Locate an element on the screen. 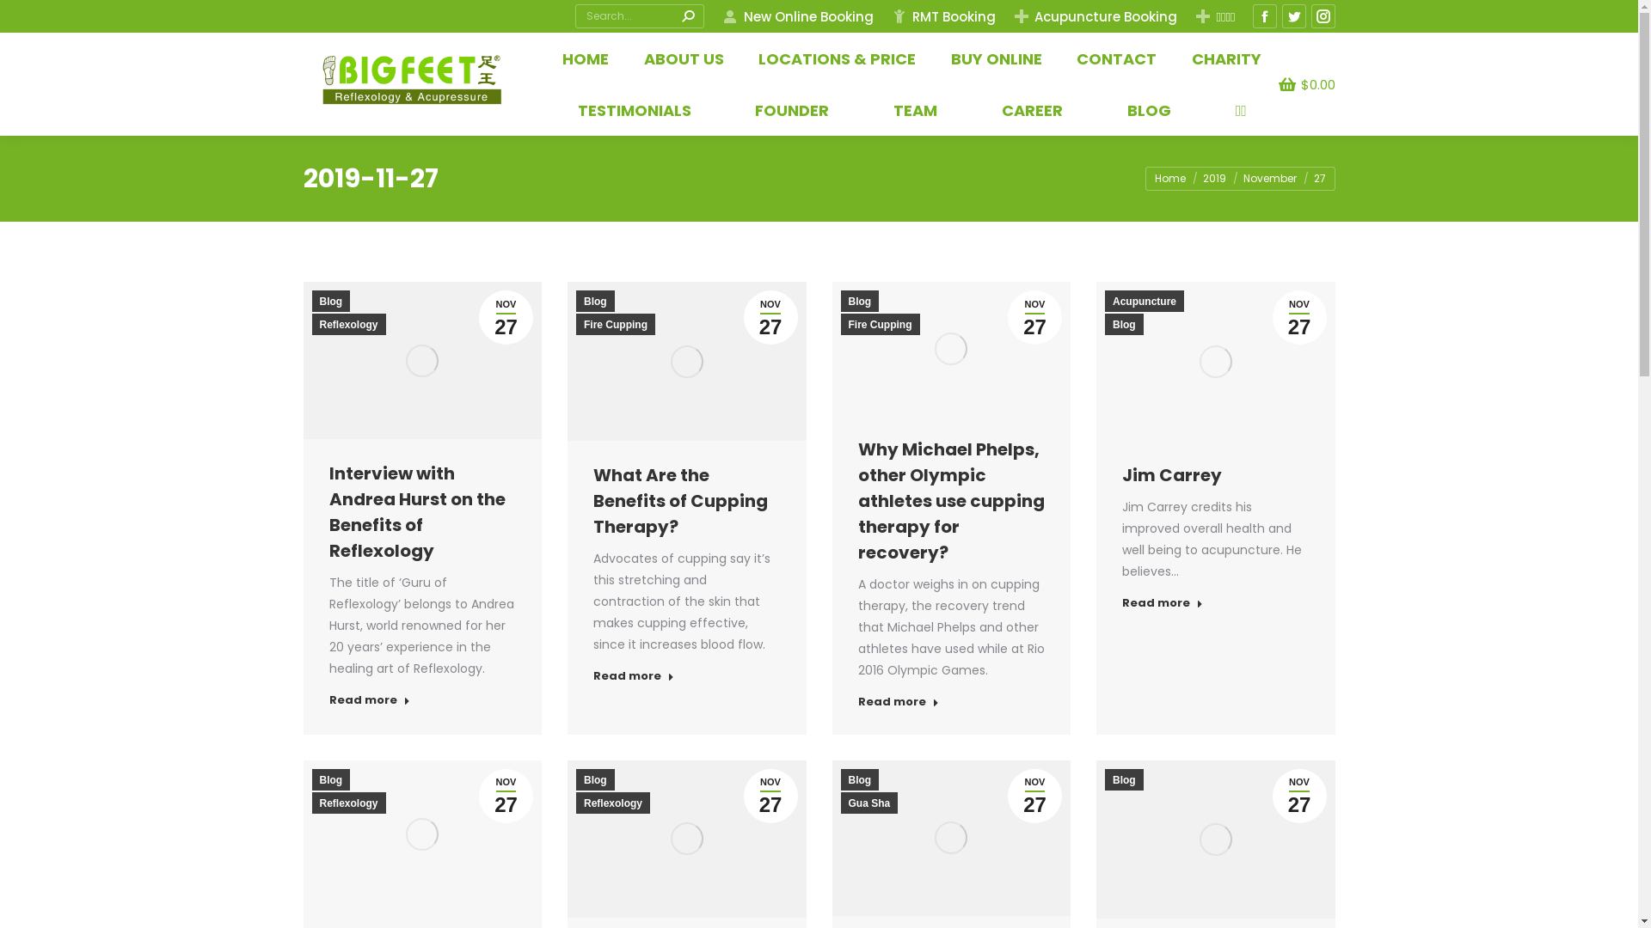 The image size is (1651, 928). NOV
27 is located at coordinates (1035, 318).